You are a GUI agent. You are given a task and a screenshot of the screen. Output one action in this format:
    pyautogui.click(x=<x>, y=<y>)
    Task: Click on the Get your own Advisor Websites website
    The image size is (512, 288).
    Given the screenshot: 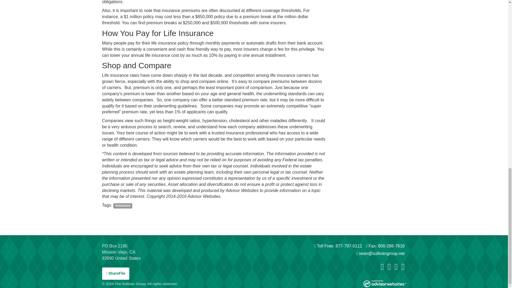 What is the action you would take?
    pyautogui.click(x=385, y=283)
    